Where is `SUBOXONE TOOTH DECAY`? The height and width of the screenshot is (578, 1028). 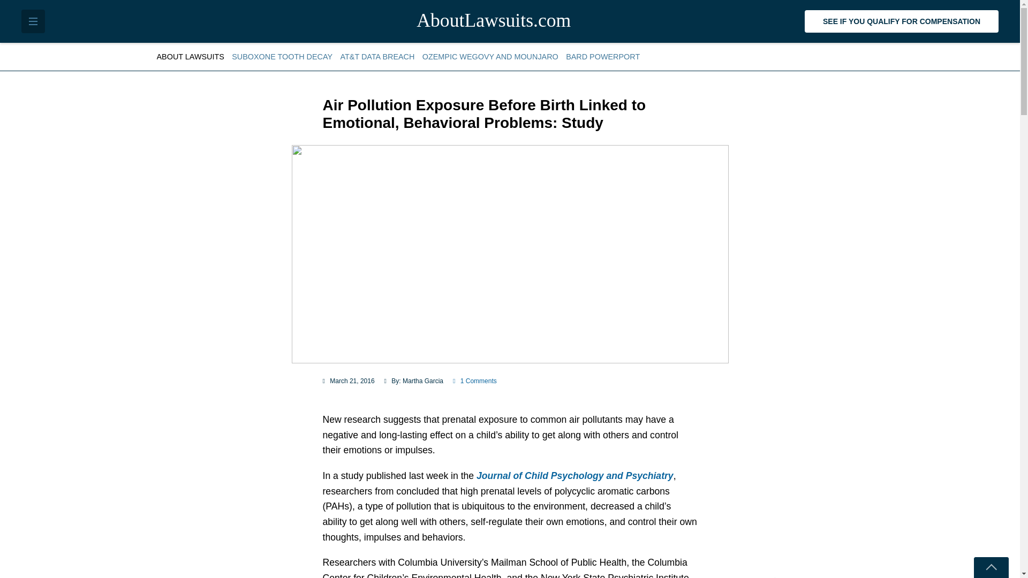
SUBOXONE TOOTH DECAY is located at coordinates (282, 57).